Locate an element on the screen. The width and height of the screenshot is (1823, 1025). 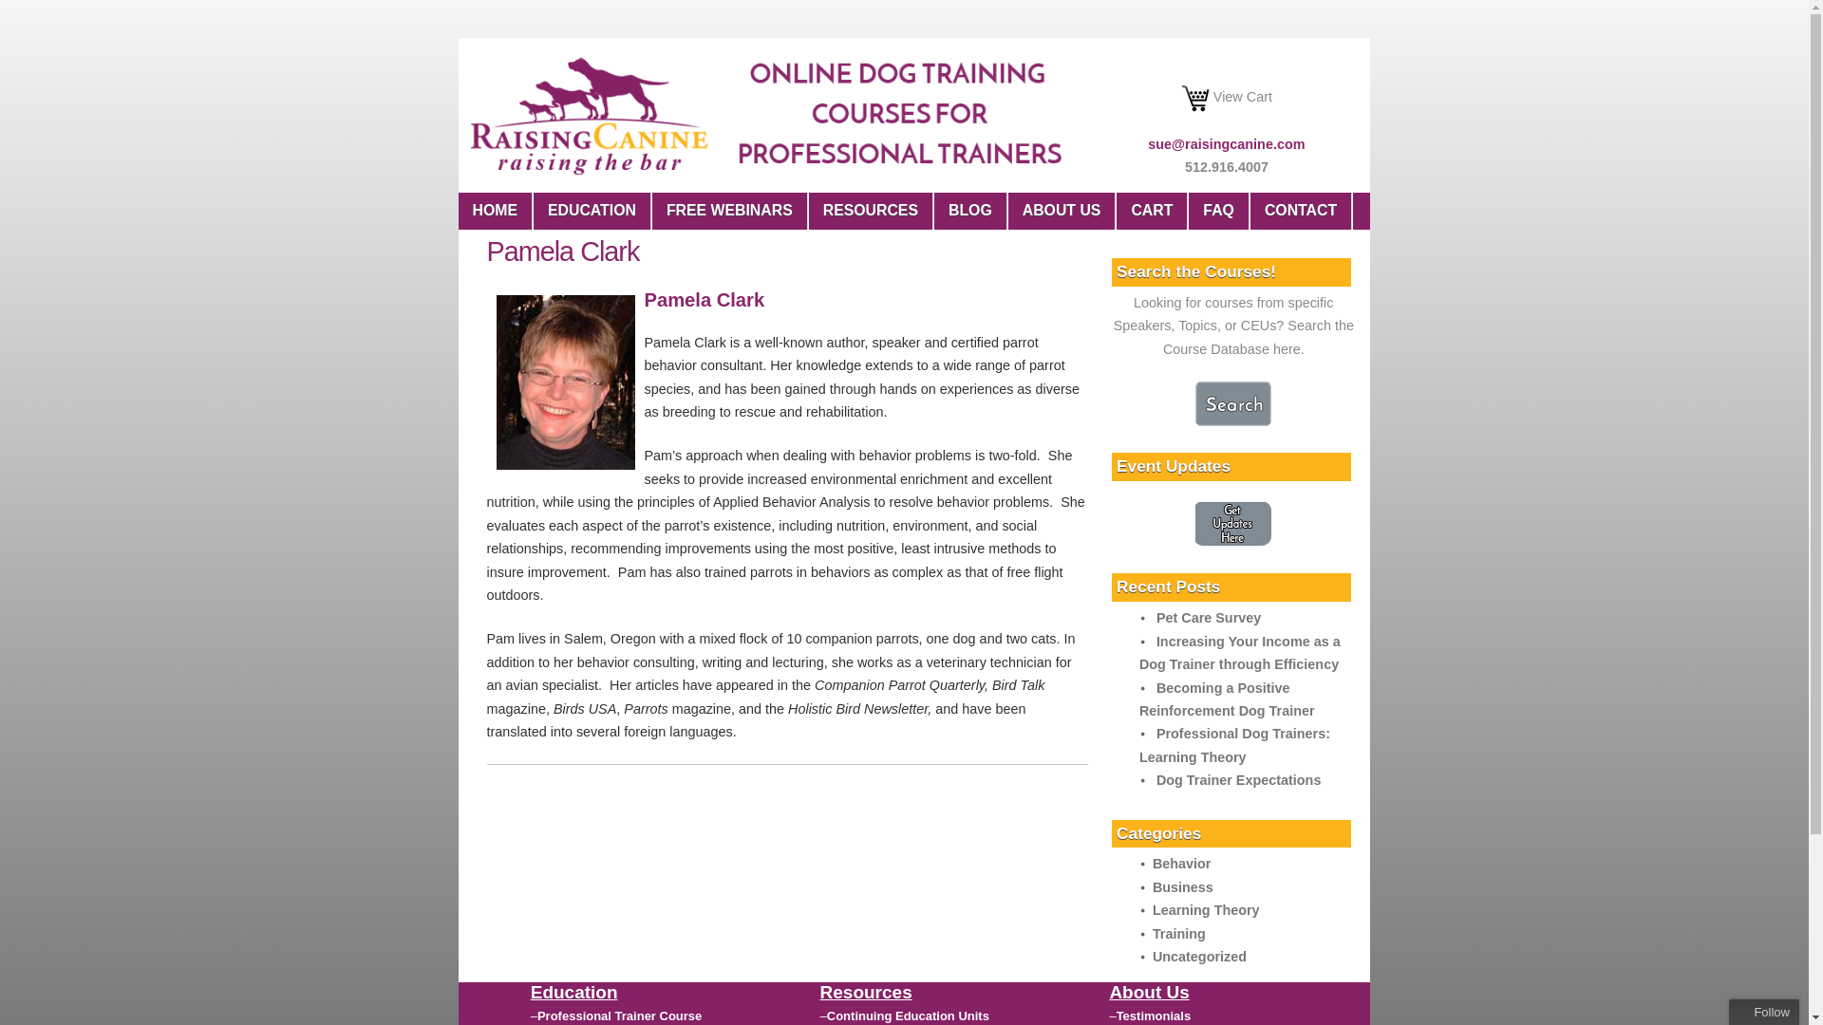
CONTACT is located at coordinates (1301, 211).